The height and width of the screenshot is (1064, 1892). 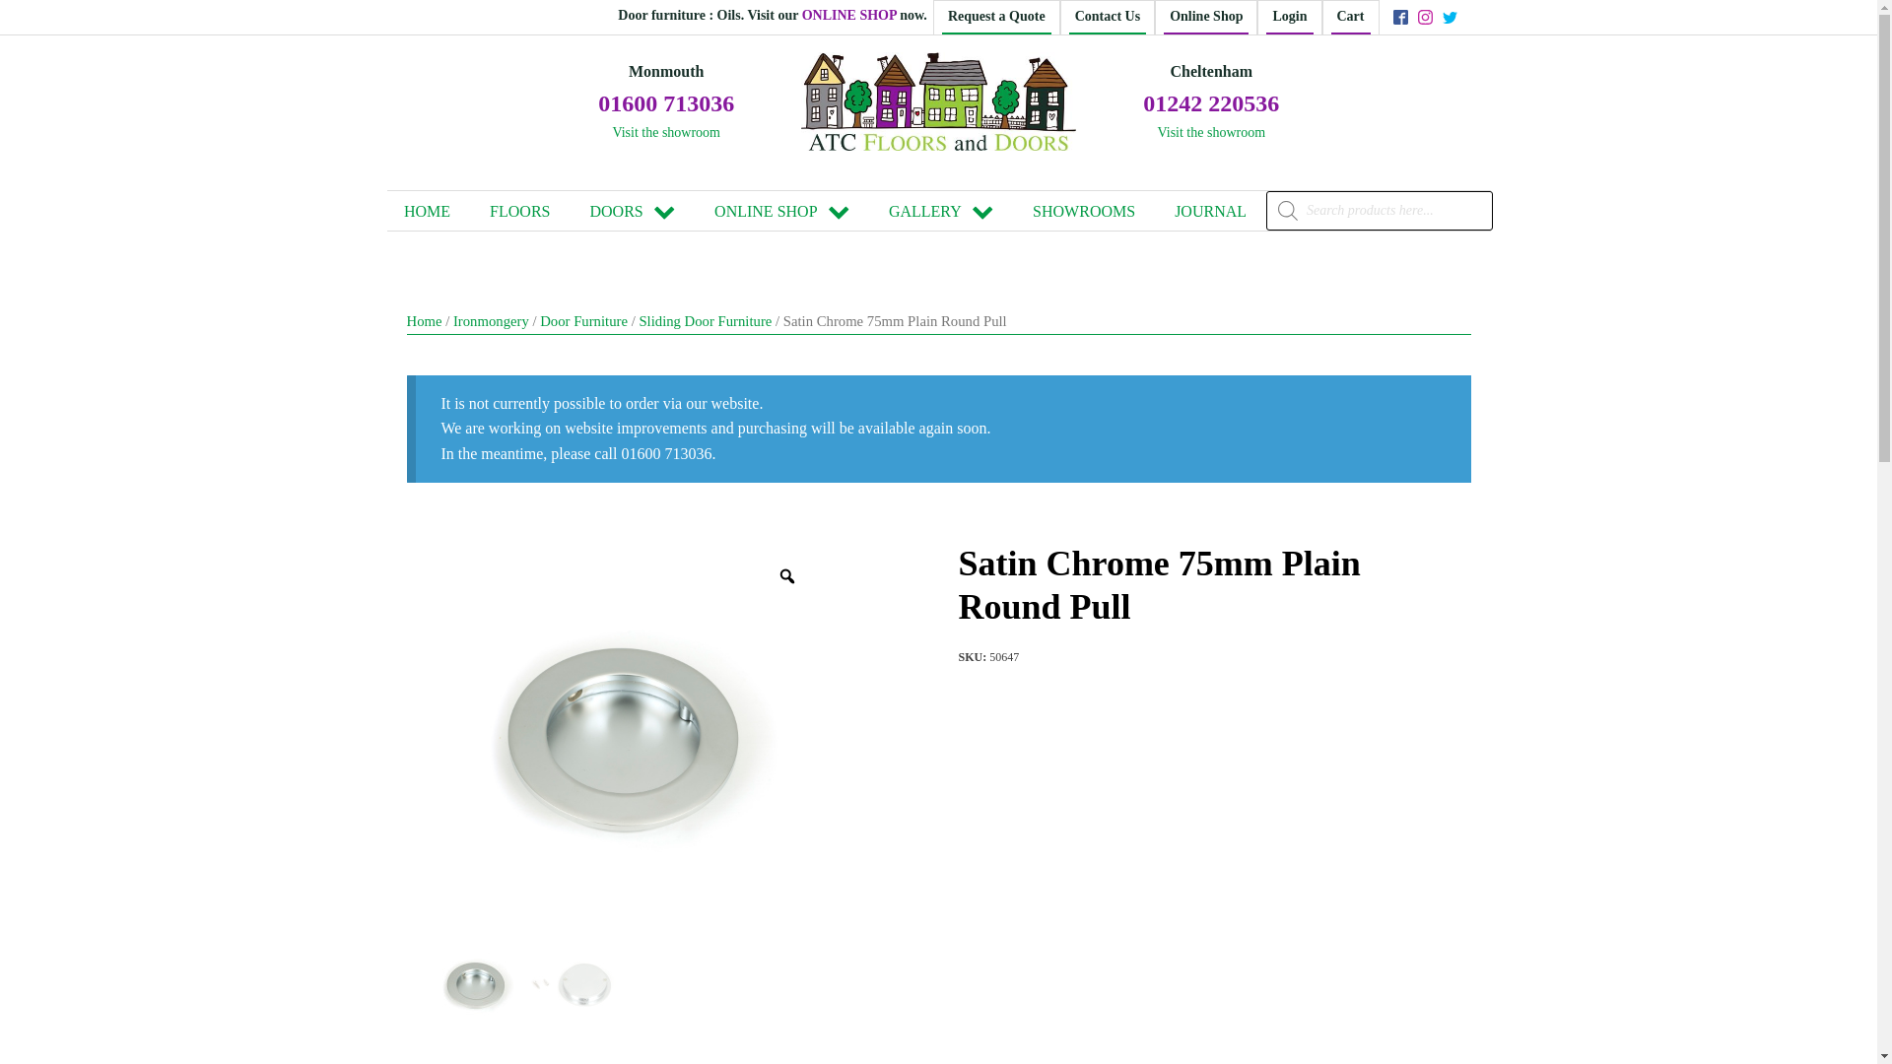 I want to click on Login, so click(x=1289, y=18).